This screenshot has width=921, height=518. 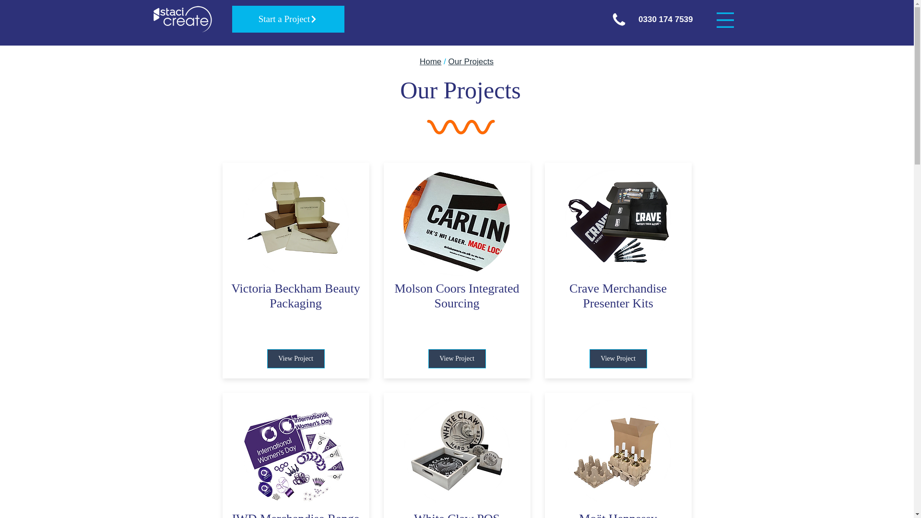 What do you see at coordinates (295, 453) in the screenshot?
I see `IWD image Circle.png` at bounding box center [295, 453].